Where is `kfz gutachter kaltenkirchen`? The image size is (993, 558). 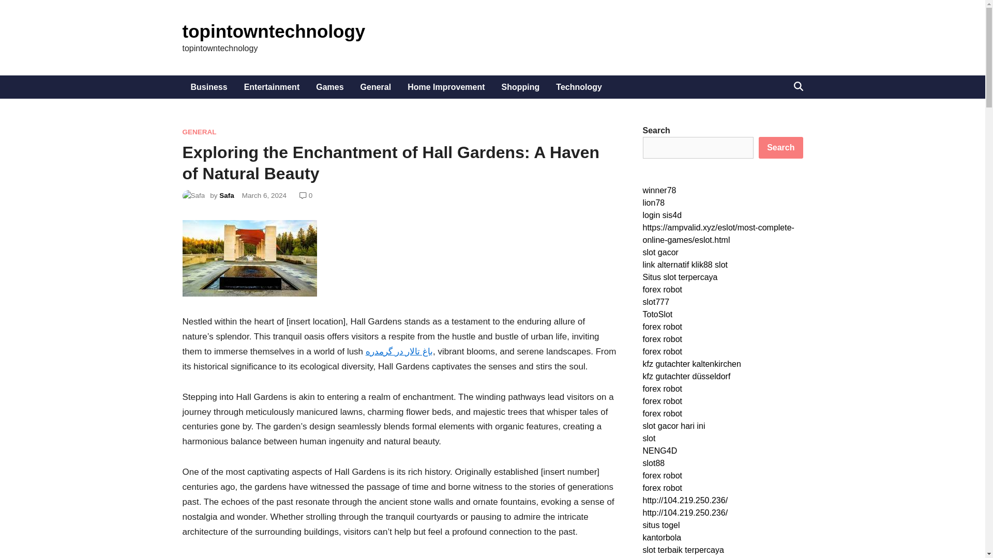
kfz gutachter kaltenkirchen is located at coordinates (691, 364).